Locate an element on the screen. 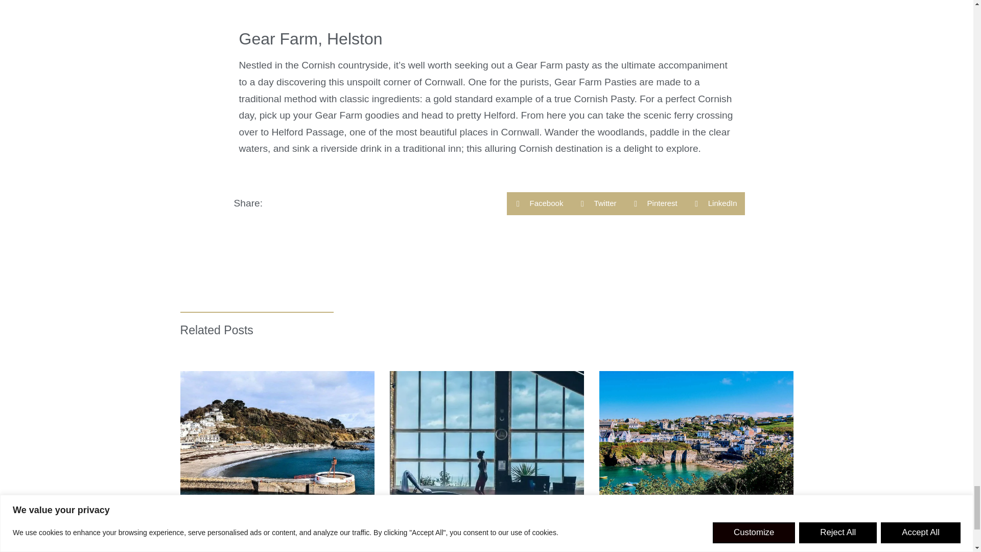 The image size is (981, 552). The Best Spas In Cornwall is located at coordinates (473, 544).